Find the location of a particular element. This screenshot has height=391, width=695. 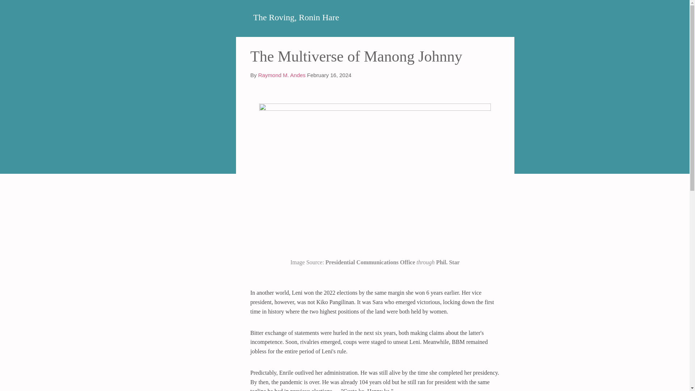

Raymond M. Andes is located at coordinates (282, 75).